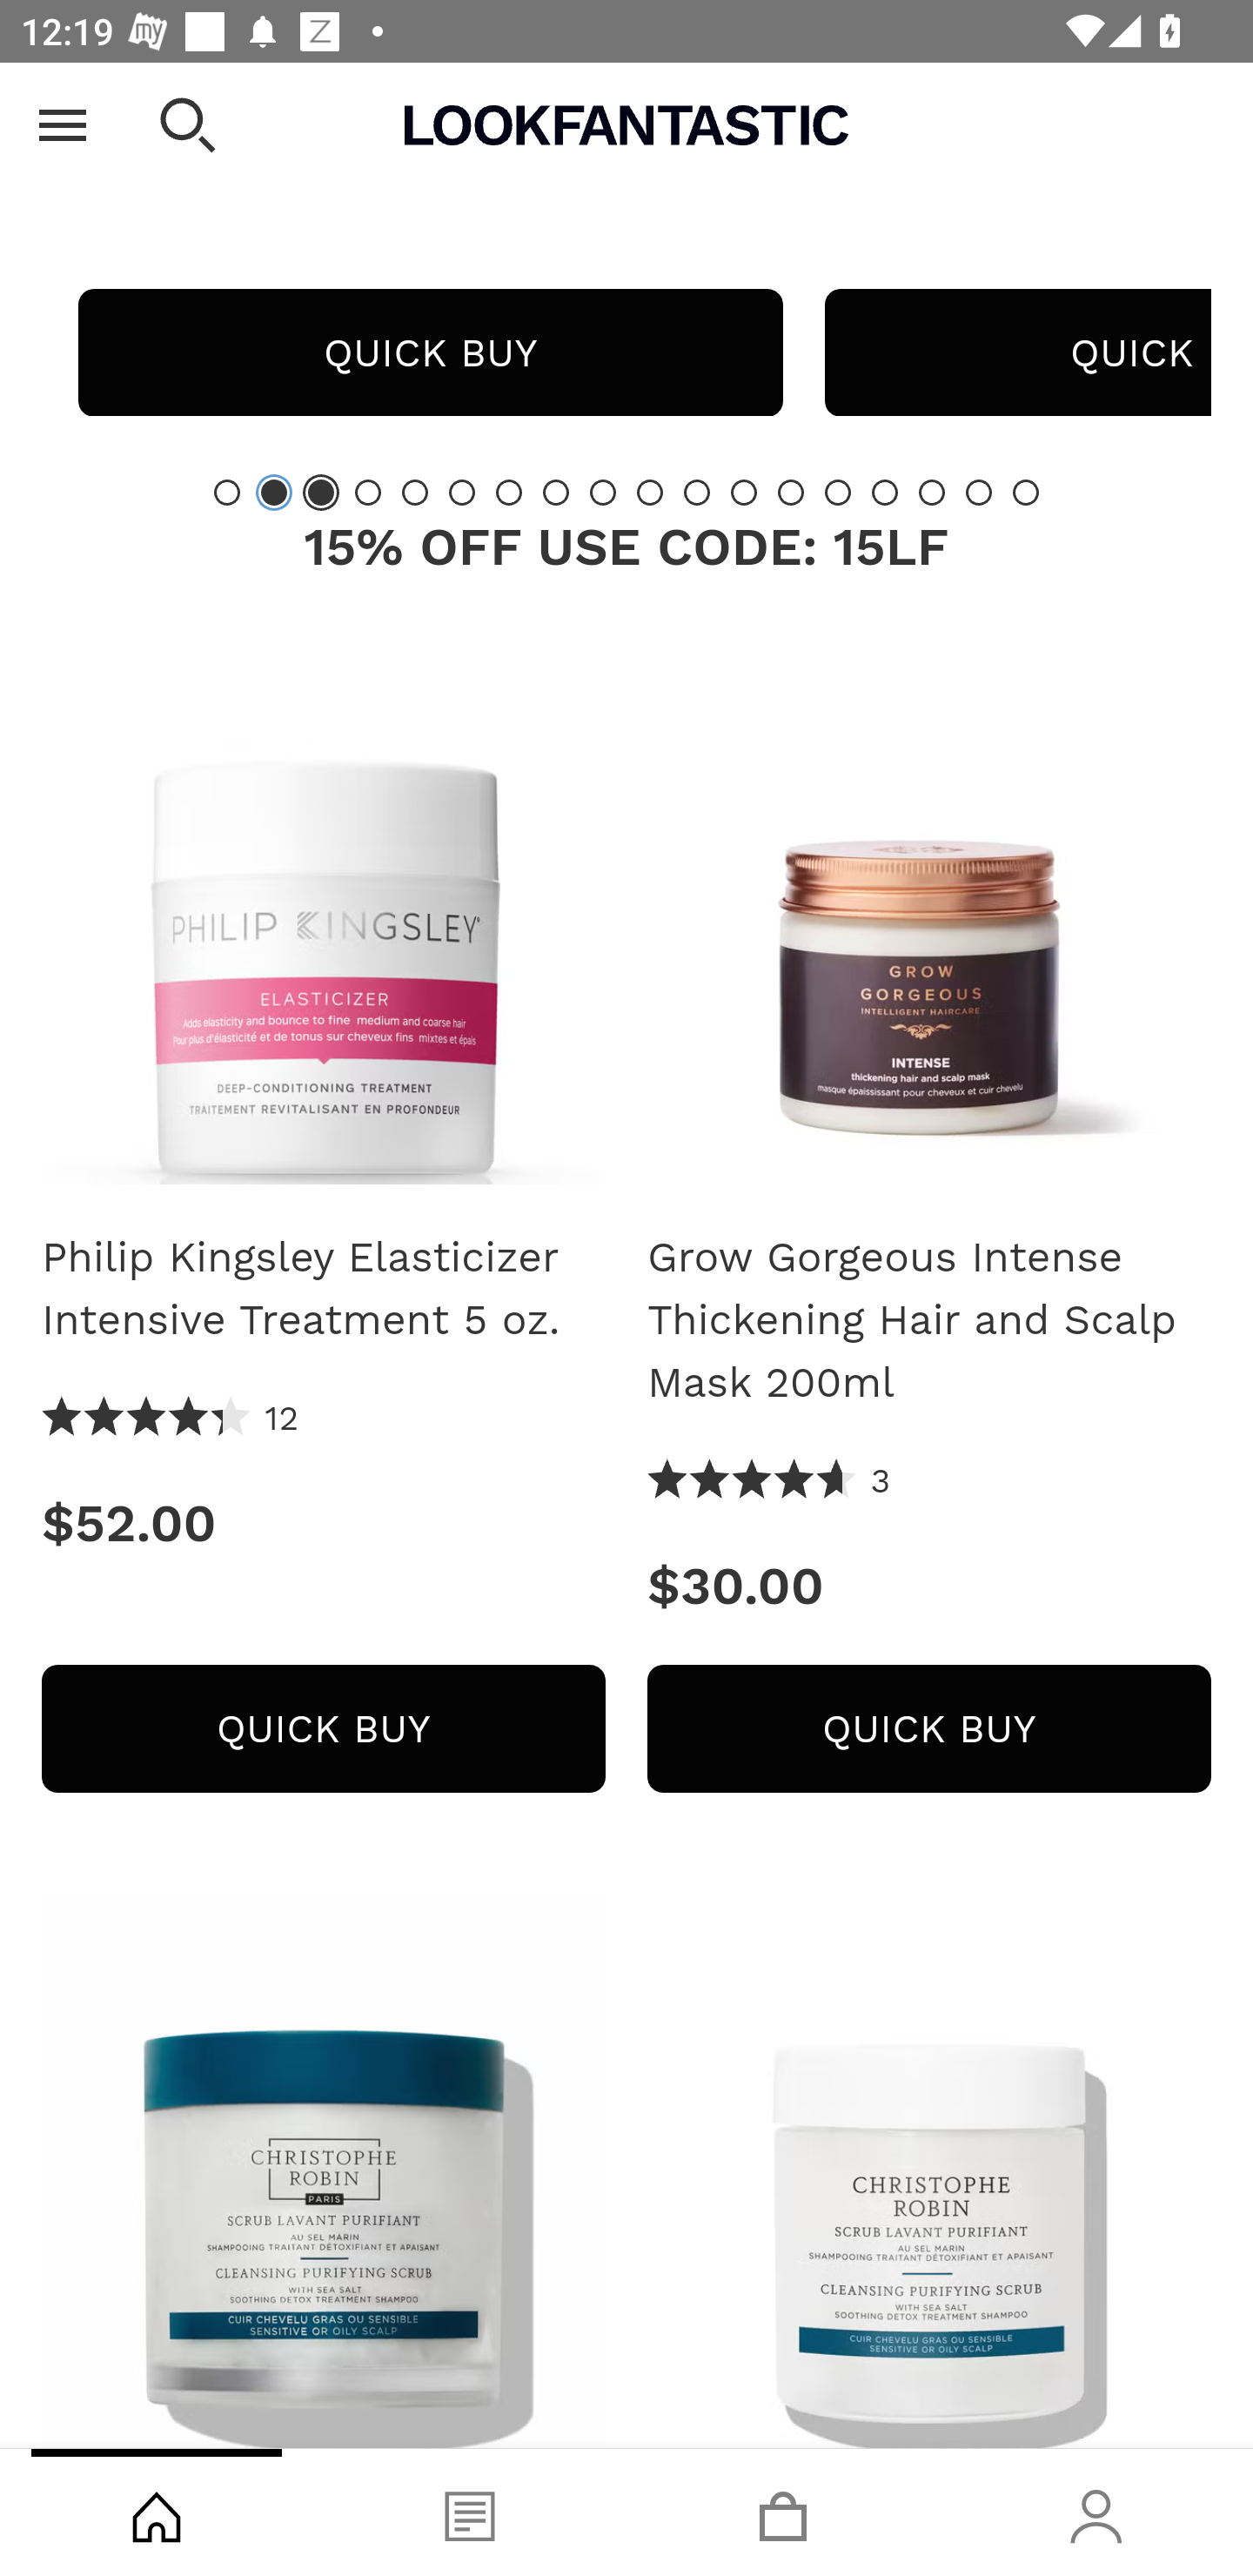 Image resolution: width=1253 pixels, height=2576 pixels. I want to click on Slide 6, so click(461, 492).